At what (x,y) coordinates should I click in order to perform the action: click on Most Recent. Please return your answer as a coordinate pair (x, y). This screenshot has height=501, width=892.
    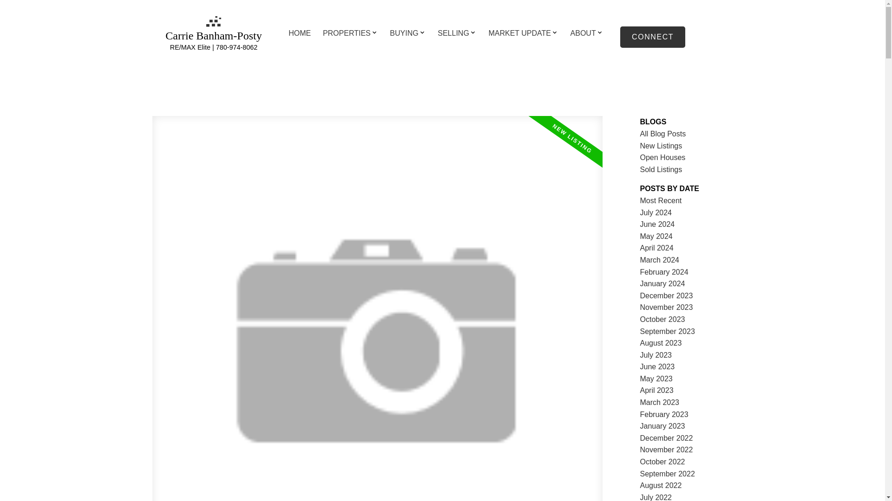
    Looking at the image, I should click on (661, 200).